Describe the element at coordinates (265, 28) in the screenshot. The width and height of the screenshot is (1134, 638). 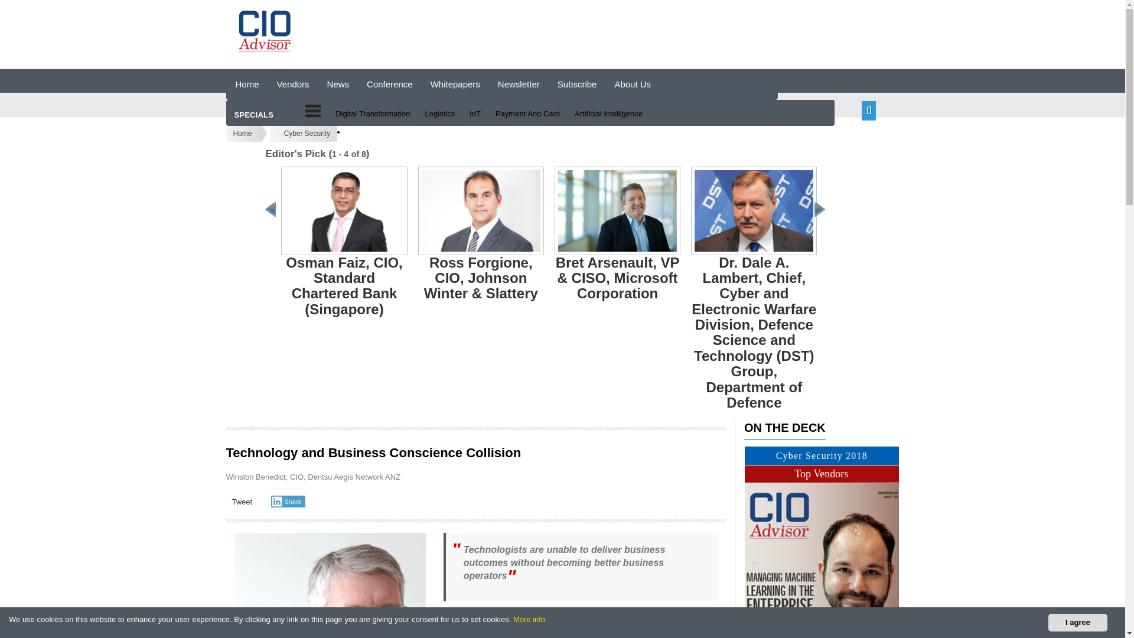
I see `CIOAdvisor APAC Magazine` at that location.